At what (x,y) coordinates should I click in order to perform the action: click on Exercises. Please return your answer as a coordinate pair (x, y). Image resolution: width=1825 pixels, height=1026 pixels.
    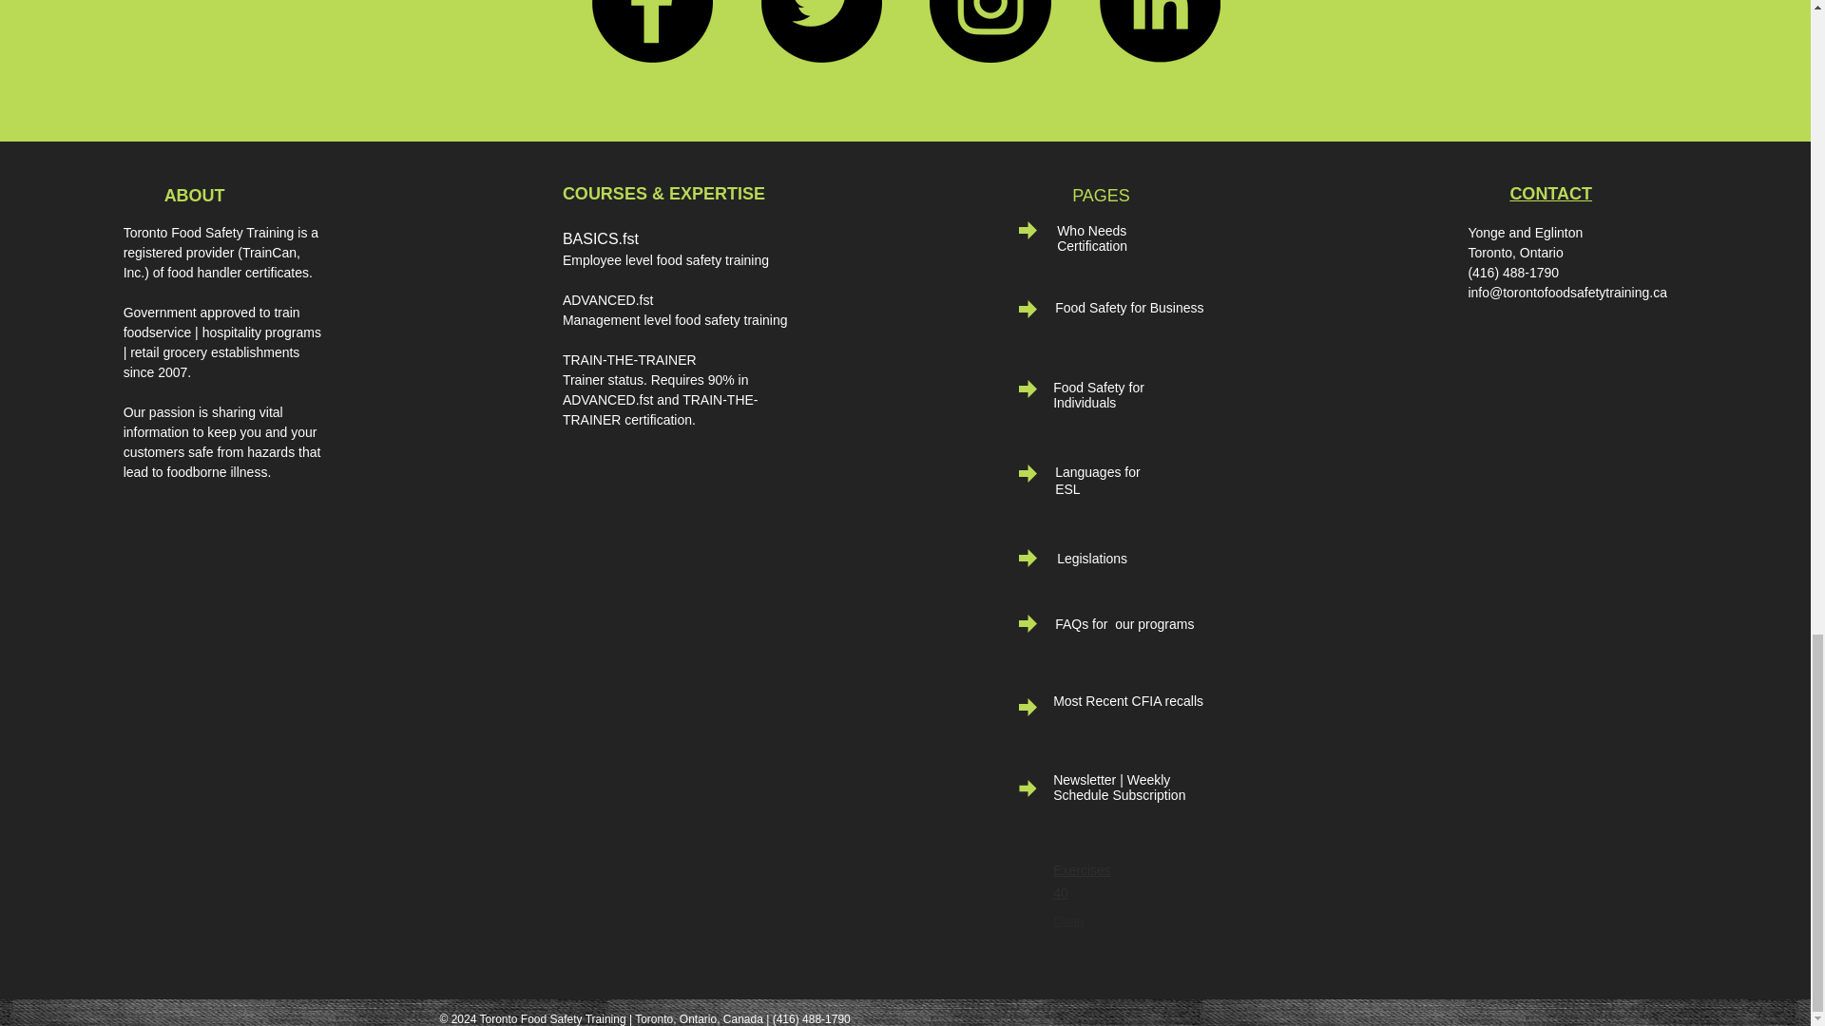
    Looking at the image, I should click on (1082, 870).